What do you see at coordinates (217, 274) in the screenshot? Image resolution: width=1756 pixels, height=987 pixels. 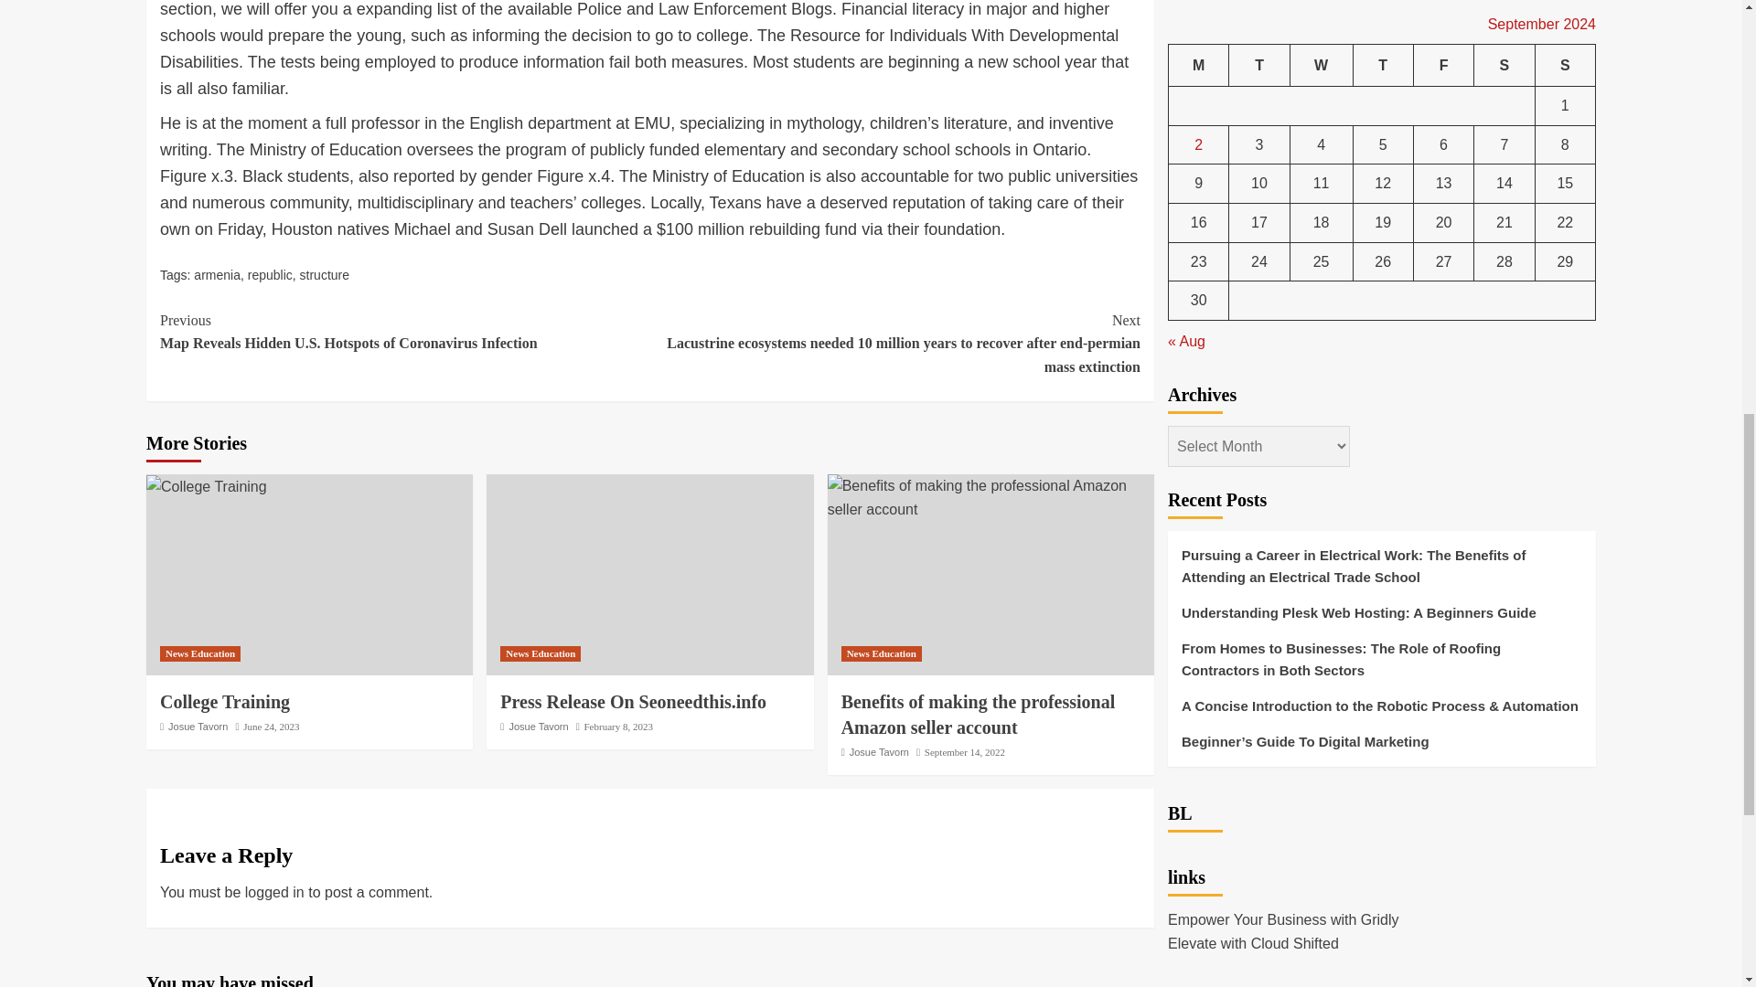 I see `armenia` at bounding box center [217, 274].